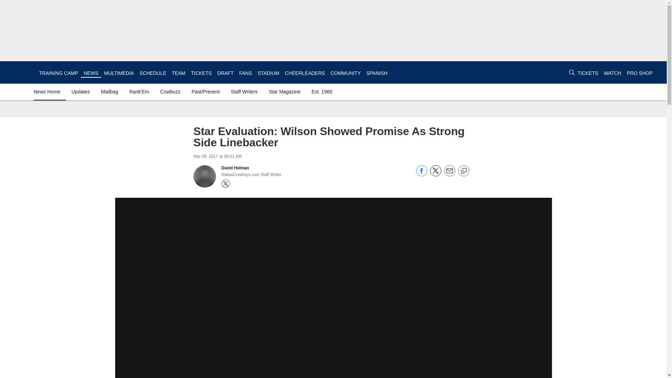 Image resolution: width=672 pixels, height=378 pixels. What do you see at coordinates (304, 73) in the screenshot?
I see `CHEERLEADERS` at bounding box center [304, 73].